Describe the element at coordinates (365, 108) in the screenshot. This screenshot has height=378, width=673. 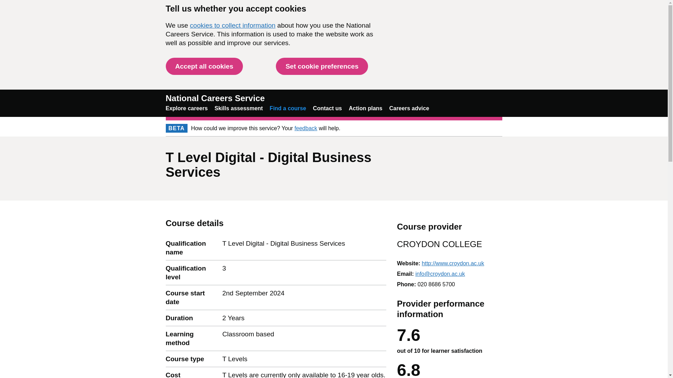
I see `Action plans` at that location.